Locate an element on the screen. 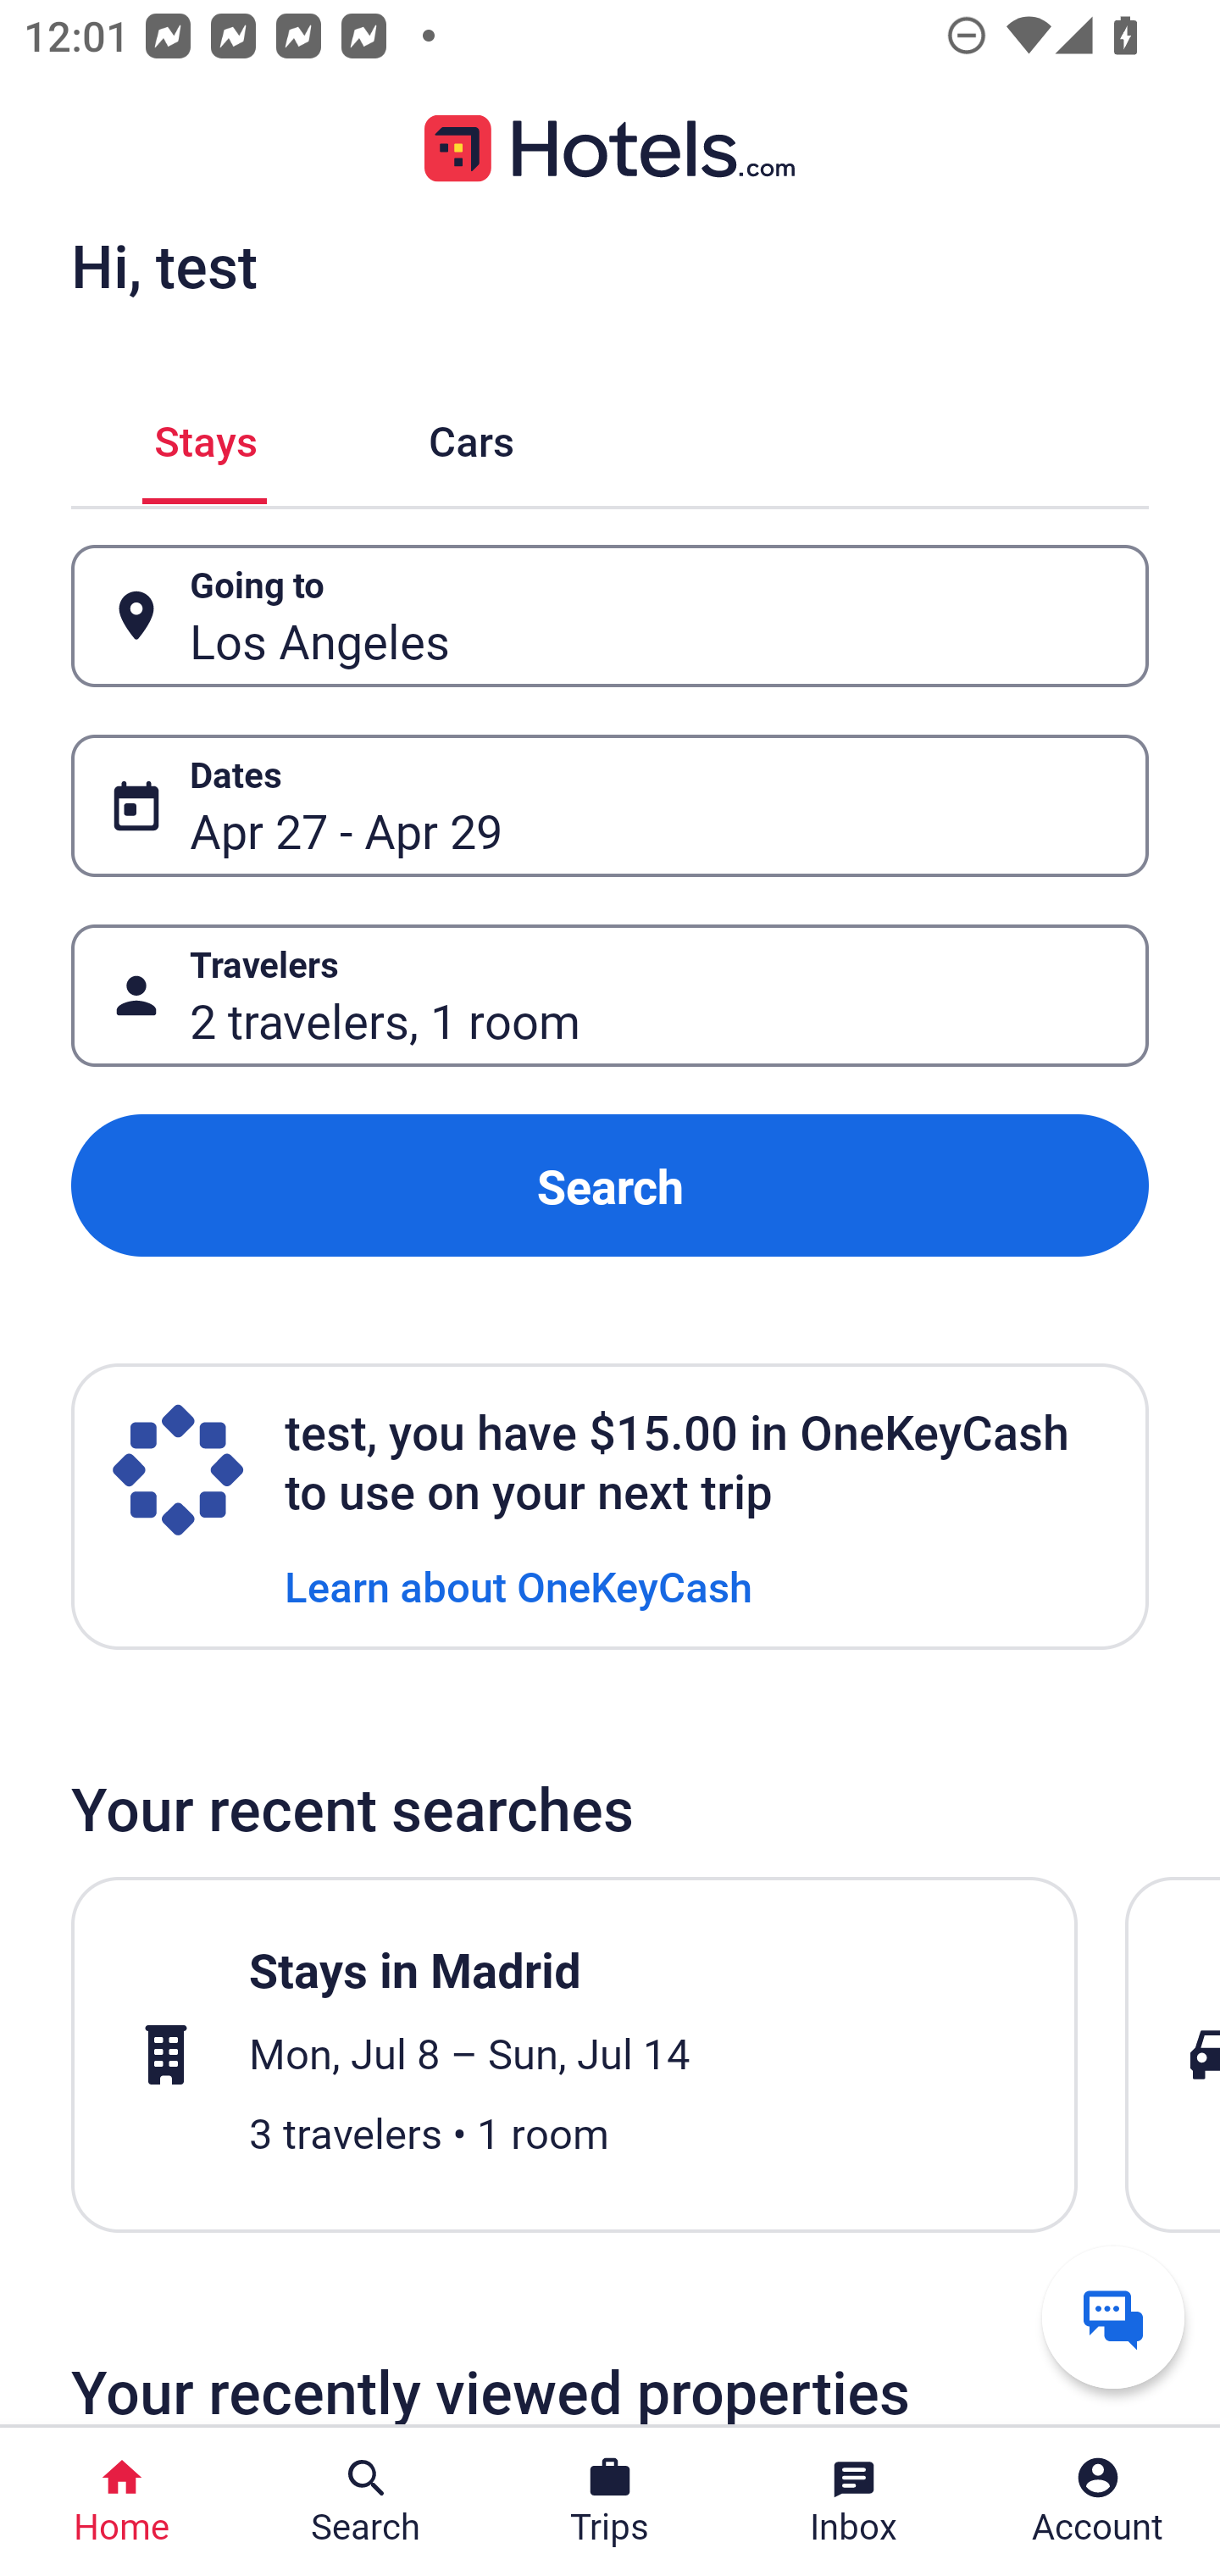 This screenshot has height=2576, width=1220. Dates Button Apr 27 - Apr 29 is located at coordinates (610, 805).